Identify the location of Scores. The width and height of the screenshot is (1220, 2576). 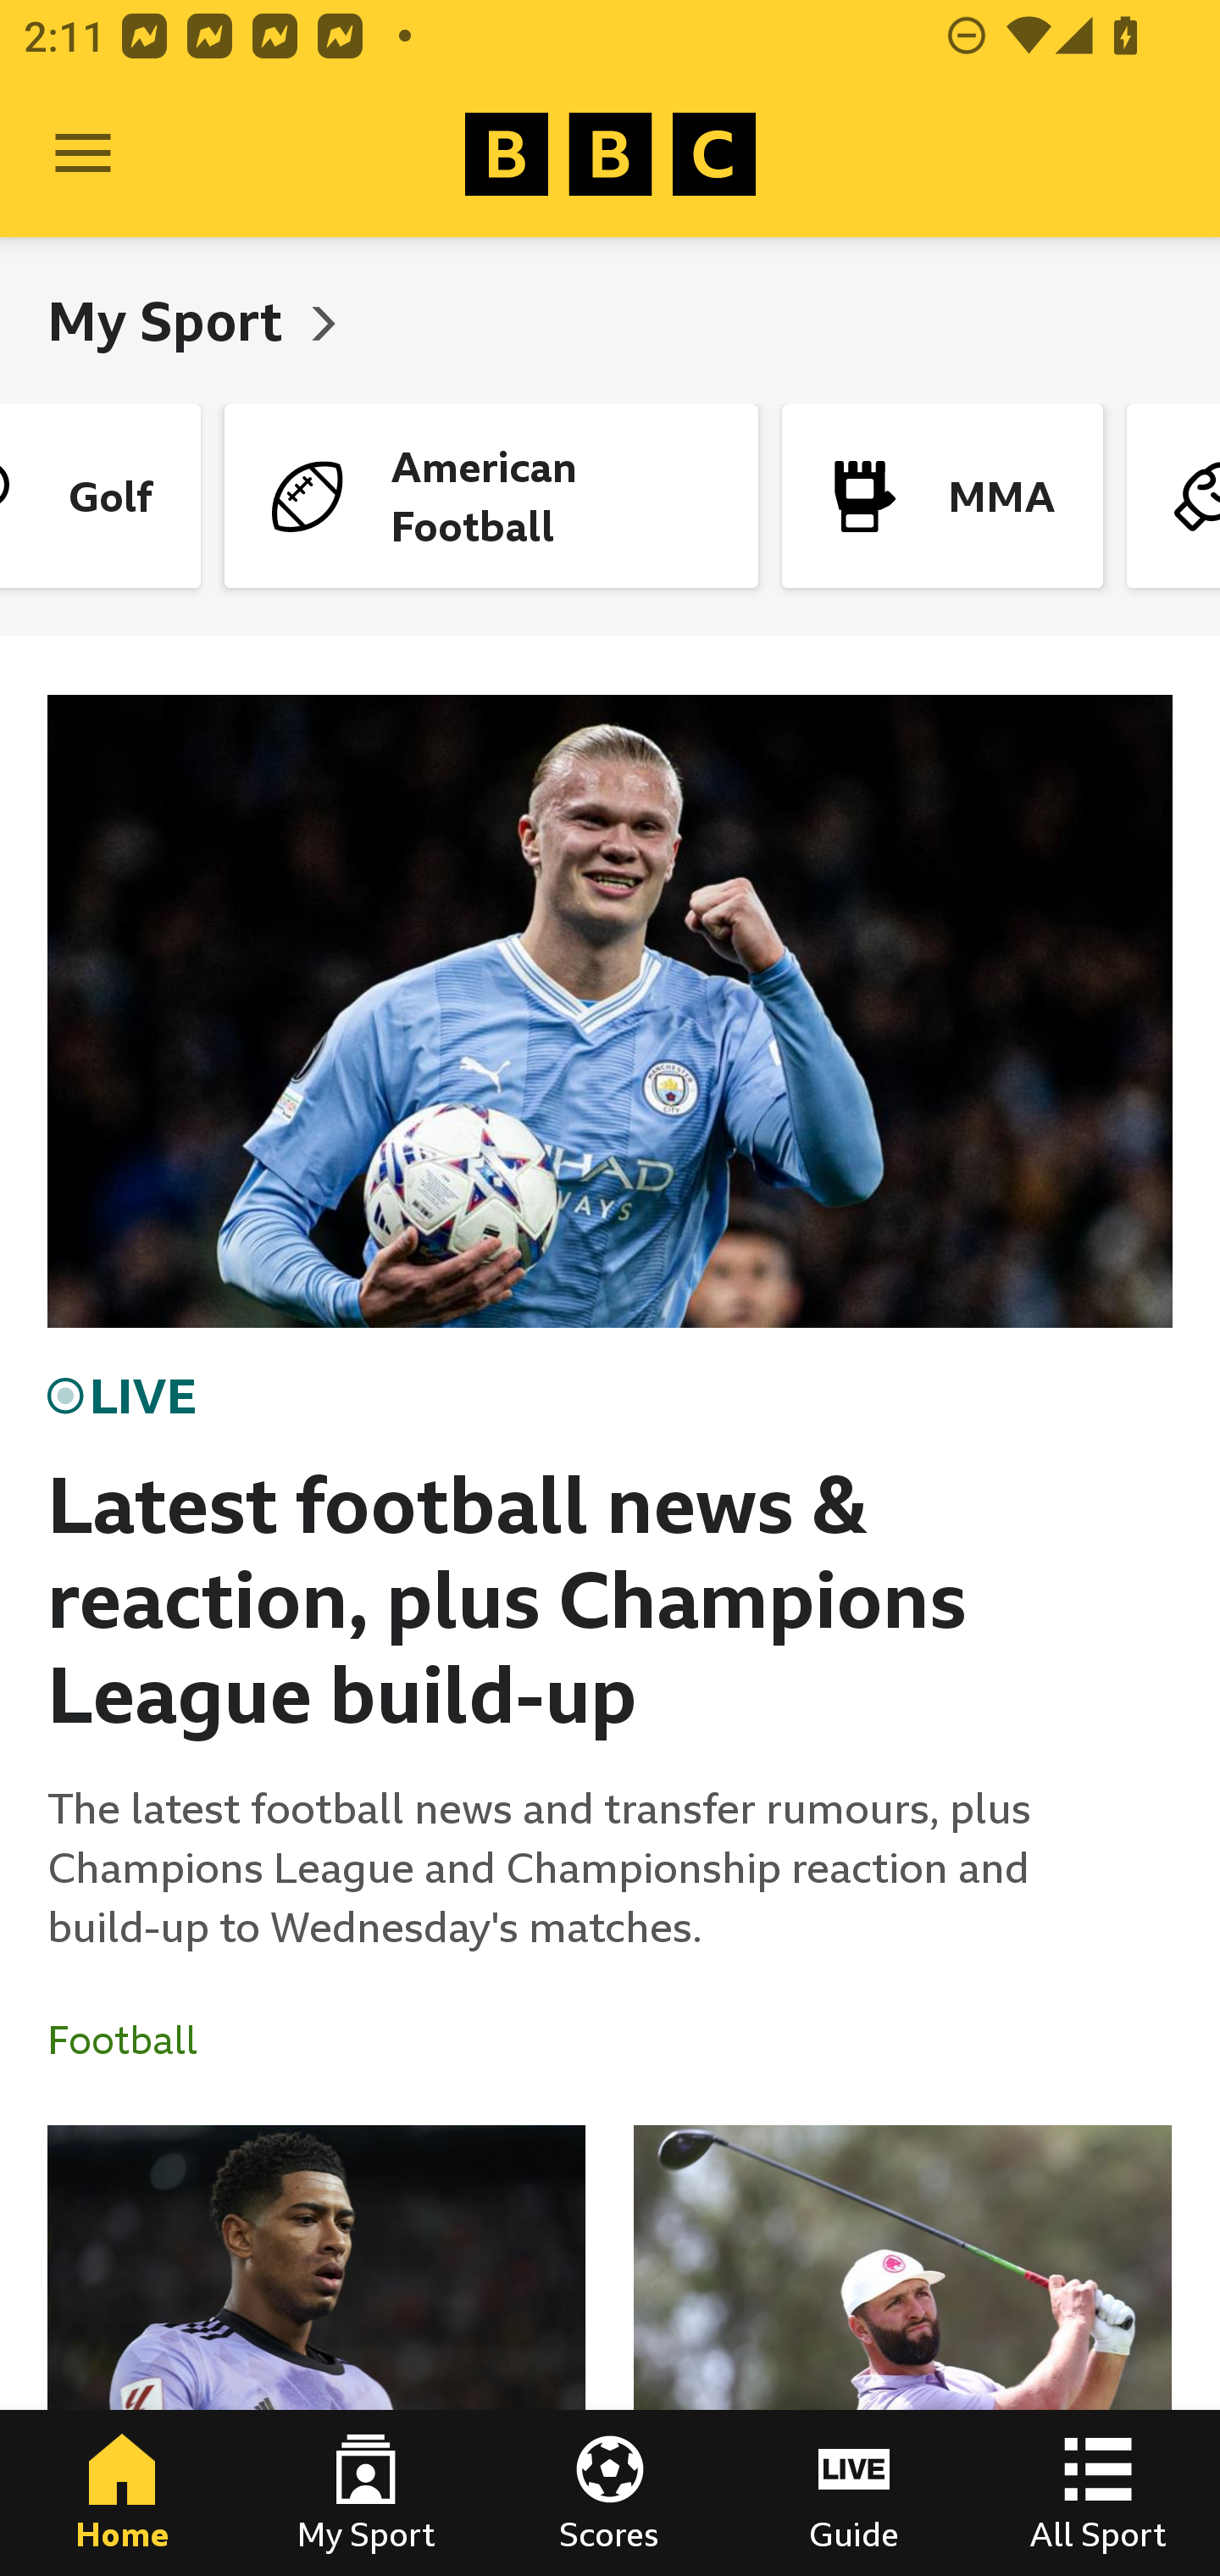
(610, 2493).